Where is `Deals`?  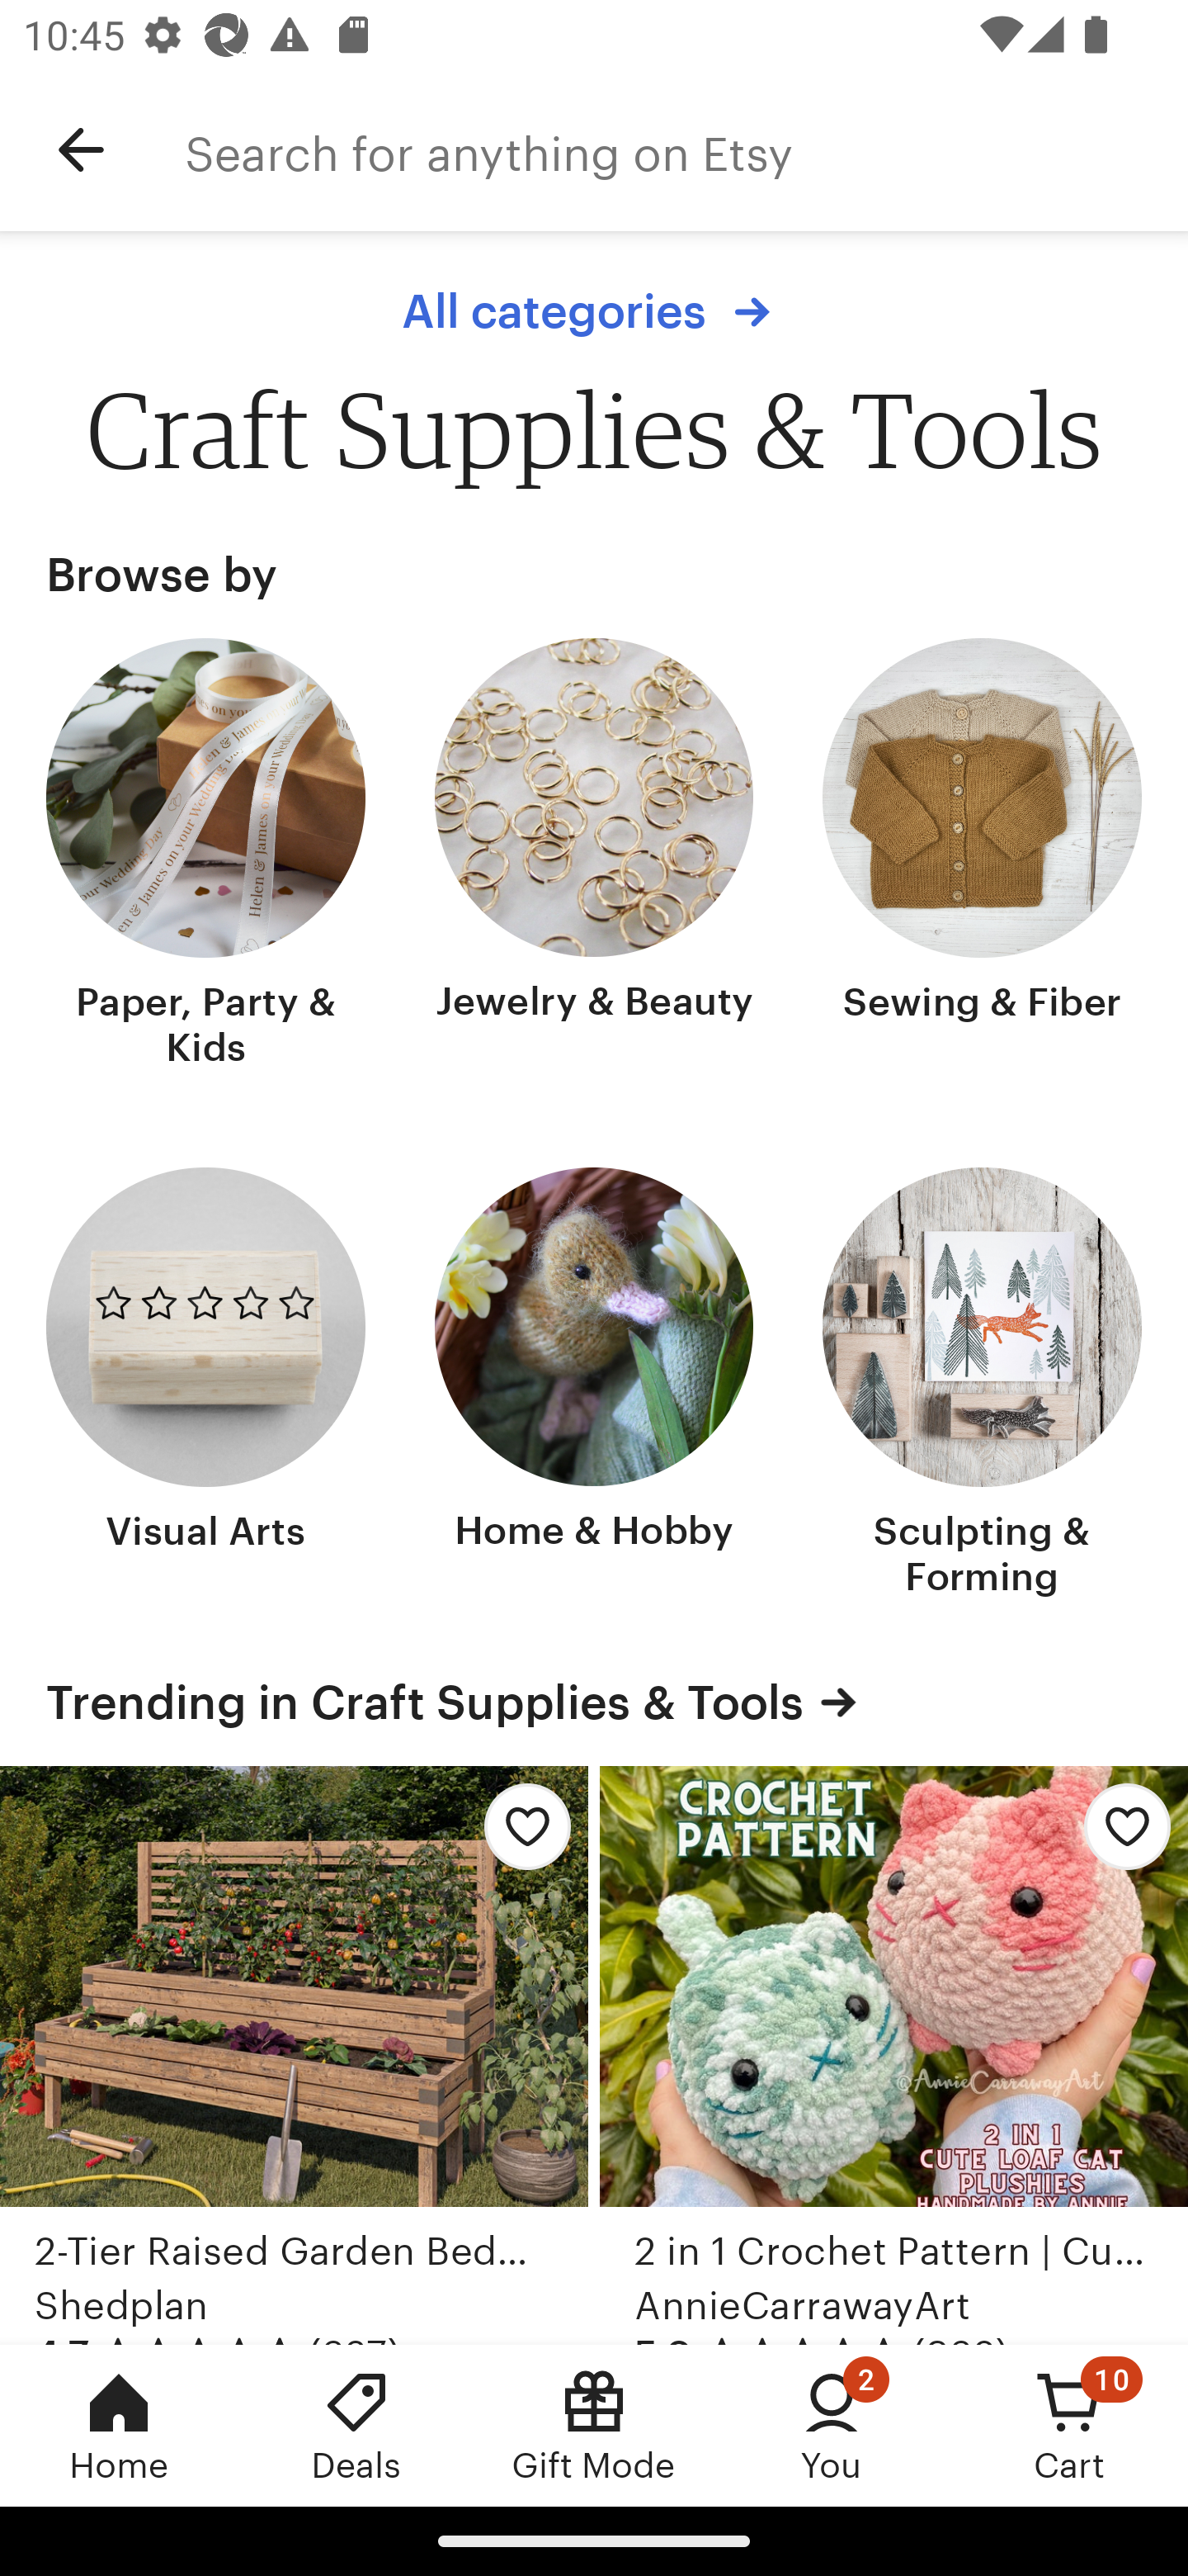
Deals is located at coordinates (356, 2425).